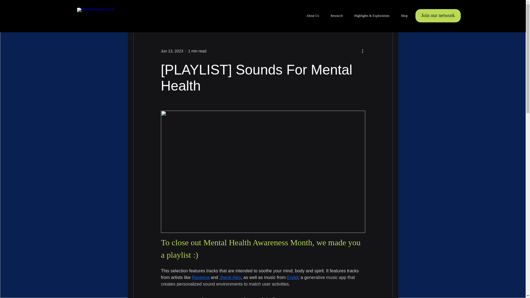 The image size is (530, 298). Describe the element at coordinates (197, 51) in the screenshot. I see `1 min read` at that location.